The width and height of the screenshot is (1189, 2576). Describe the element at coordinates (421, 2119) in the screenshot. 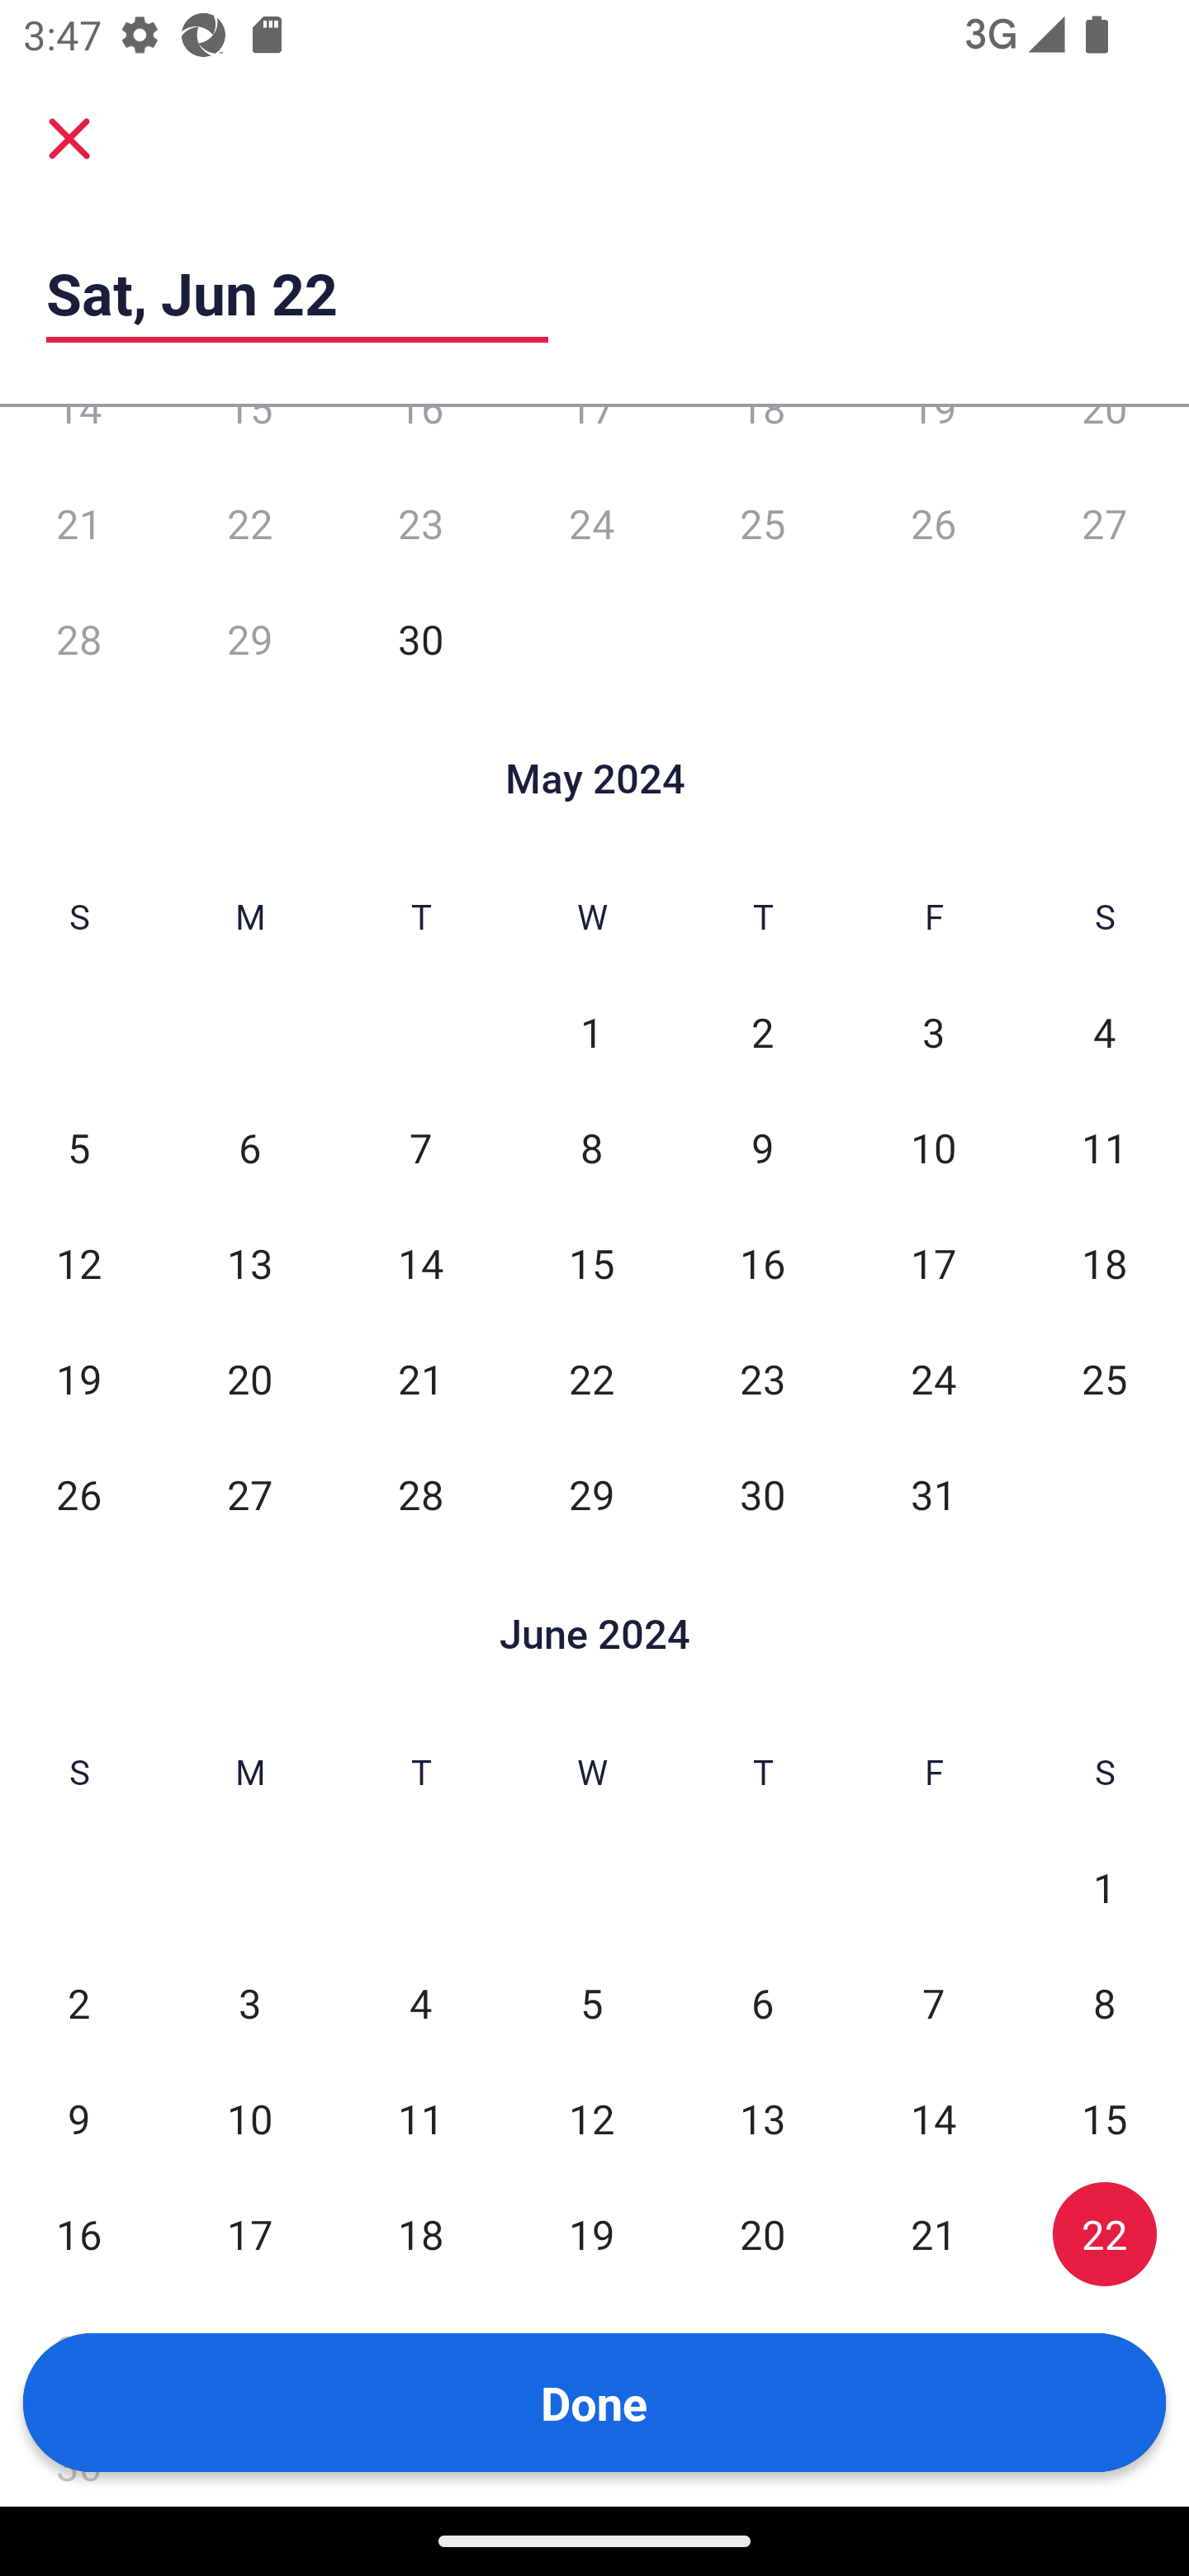

I see `11 Tue, Jun 11, Not Selected` at that location.